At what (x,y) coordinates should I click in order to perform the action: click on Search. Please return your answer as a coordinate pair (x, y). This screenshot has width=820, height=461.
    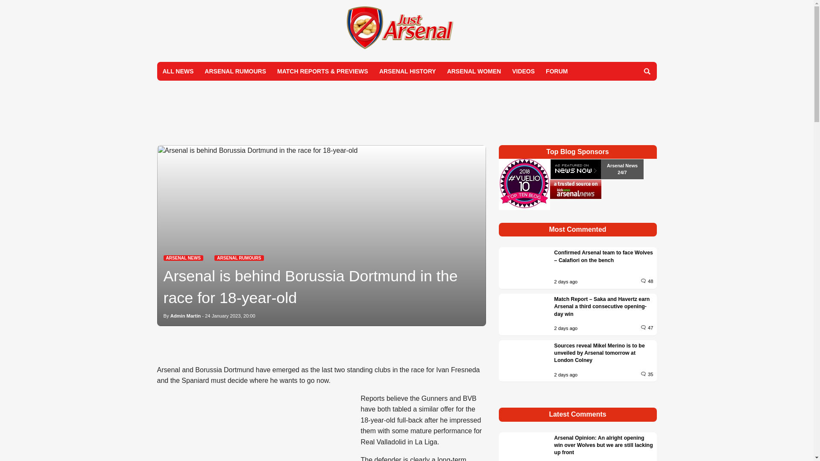
    Looking at the image, I should click on (647, 71).